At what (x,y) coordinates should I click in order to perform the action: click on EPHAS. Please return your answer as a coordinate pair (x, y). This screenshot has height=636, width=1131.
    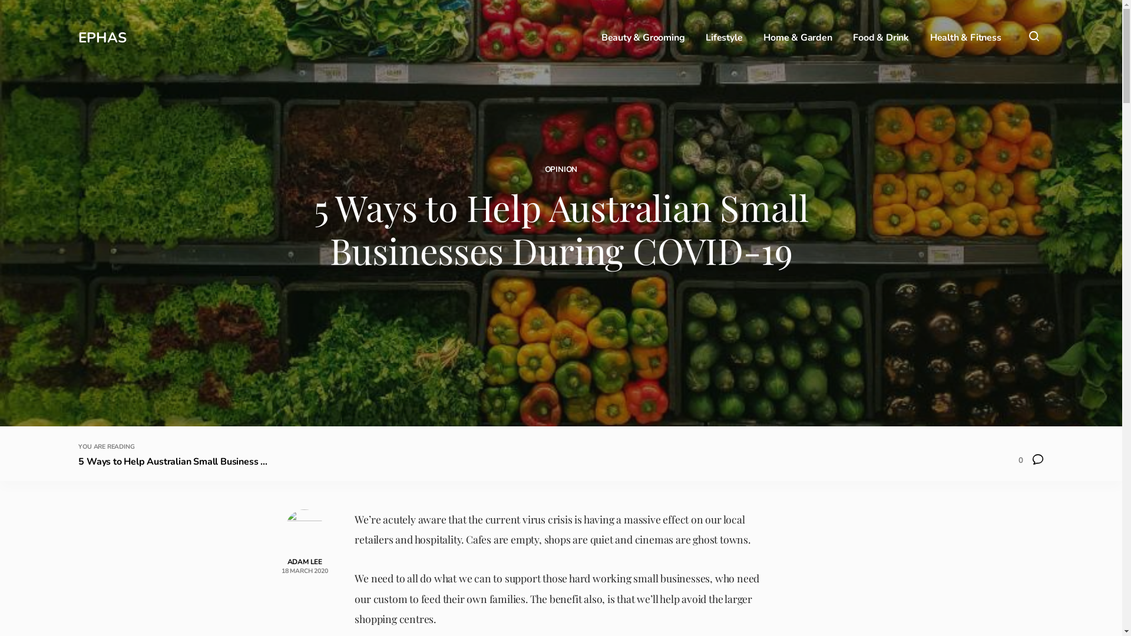
    Looking at the image, I should click on (102, 38).